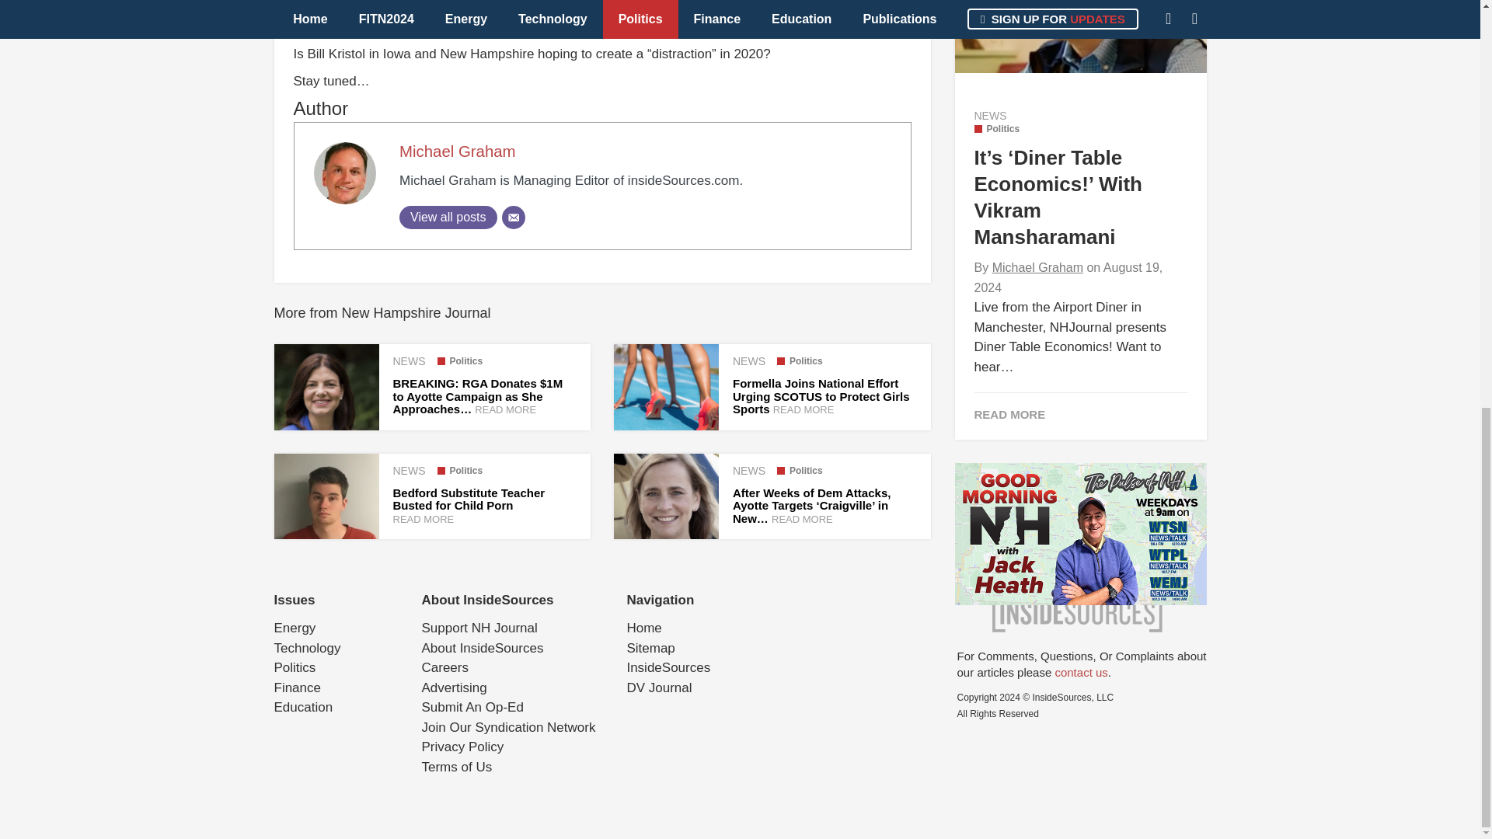 This screenshot has height=839, width=1492. I want to click on View all posts in Politics, so click(800, 471).